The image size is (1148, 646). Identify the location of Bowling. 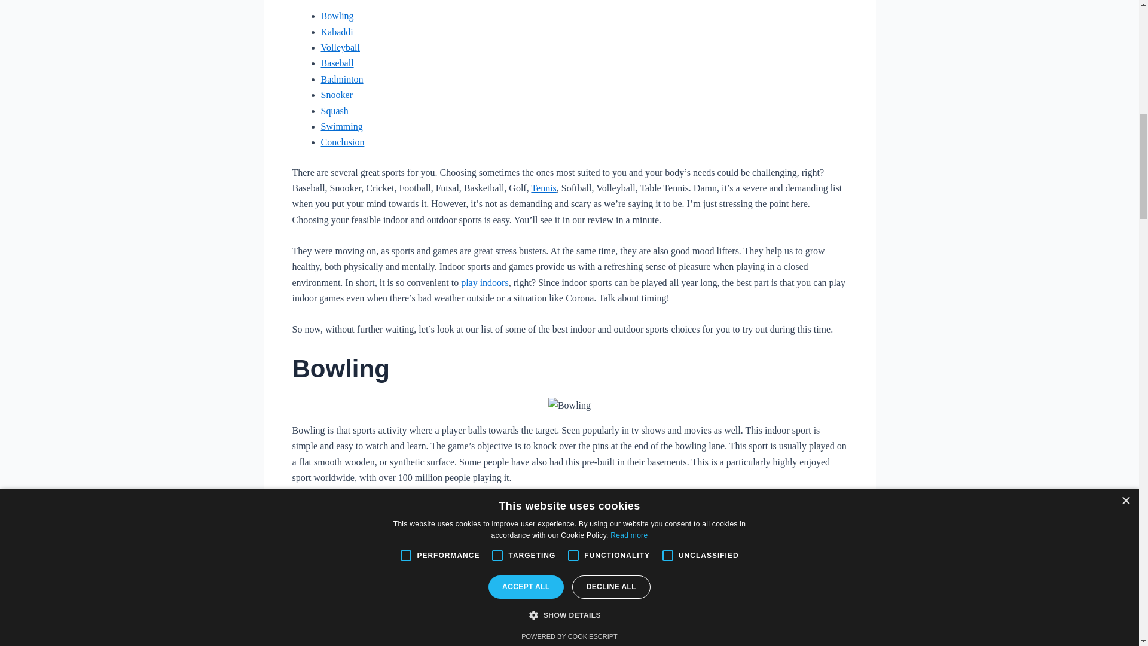
(337, 16).